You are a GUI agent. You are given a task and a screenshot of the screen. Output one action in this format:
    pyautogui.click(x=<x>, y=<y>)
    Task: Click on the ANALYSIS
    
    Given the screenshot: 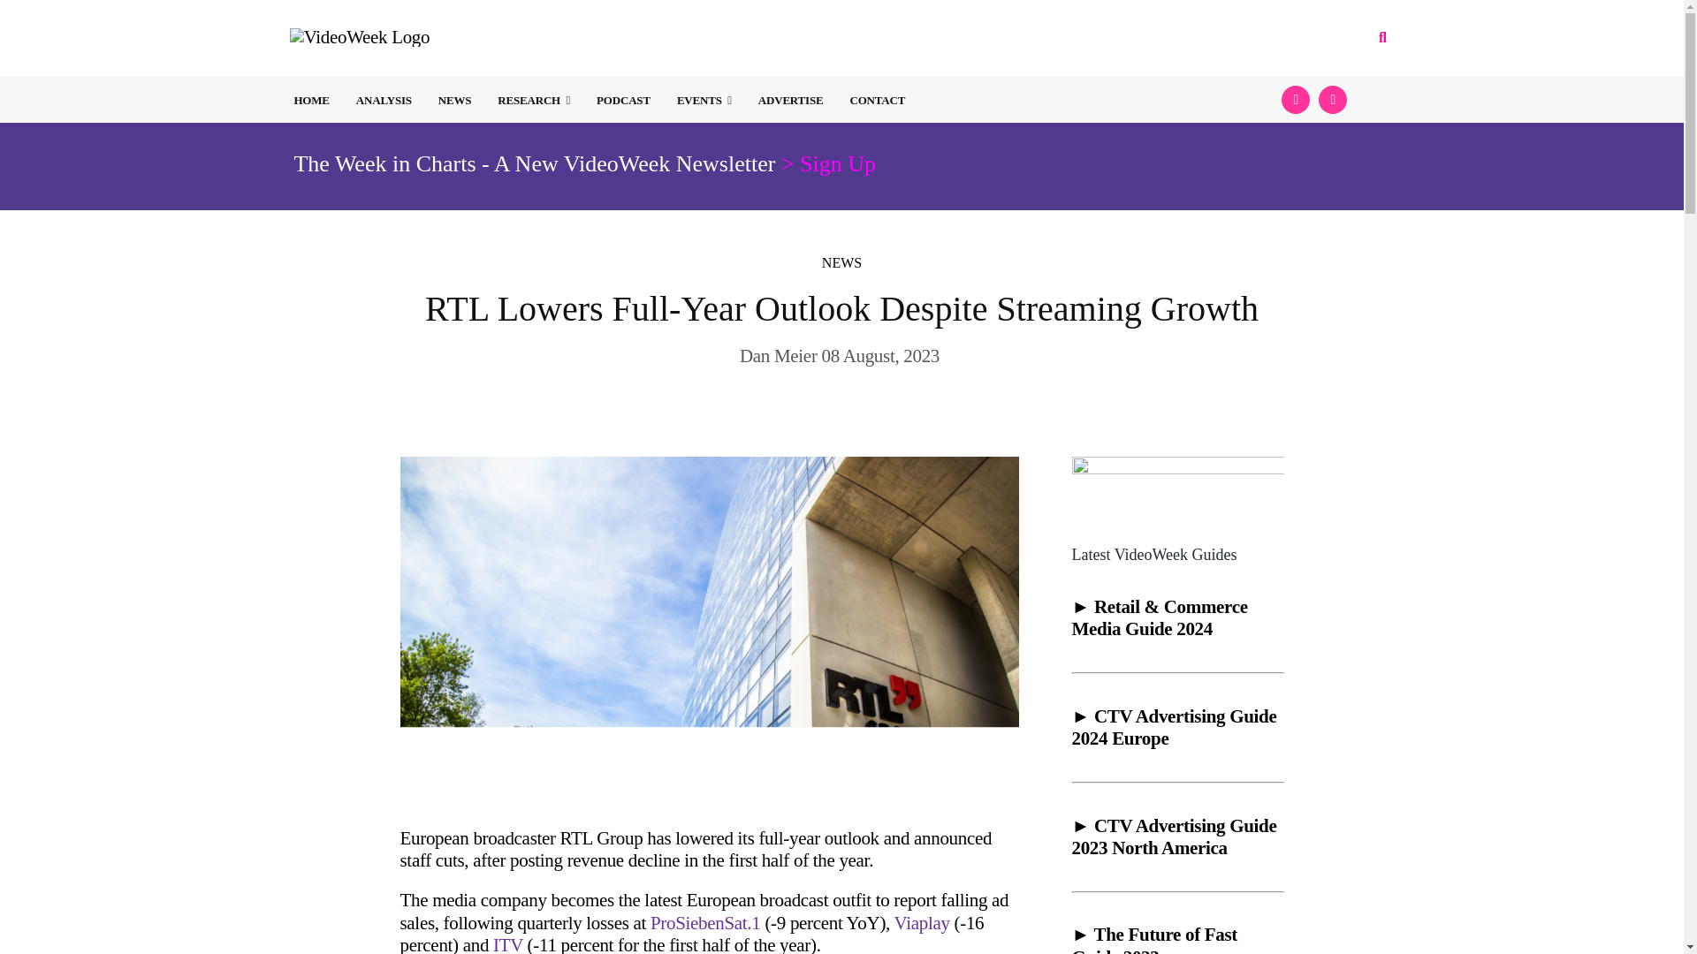 What is the action you would take?
    pyautogui.click(x=384, y=100)
    